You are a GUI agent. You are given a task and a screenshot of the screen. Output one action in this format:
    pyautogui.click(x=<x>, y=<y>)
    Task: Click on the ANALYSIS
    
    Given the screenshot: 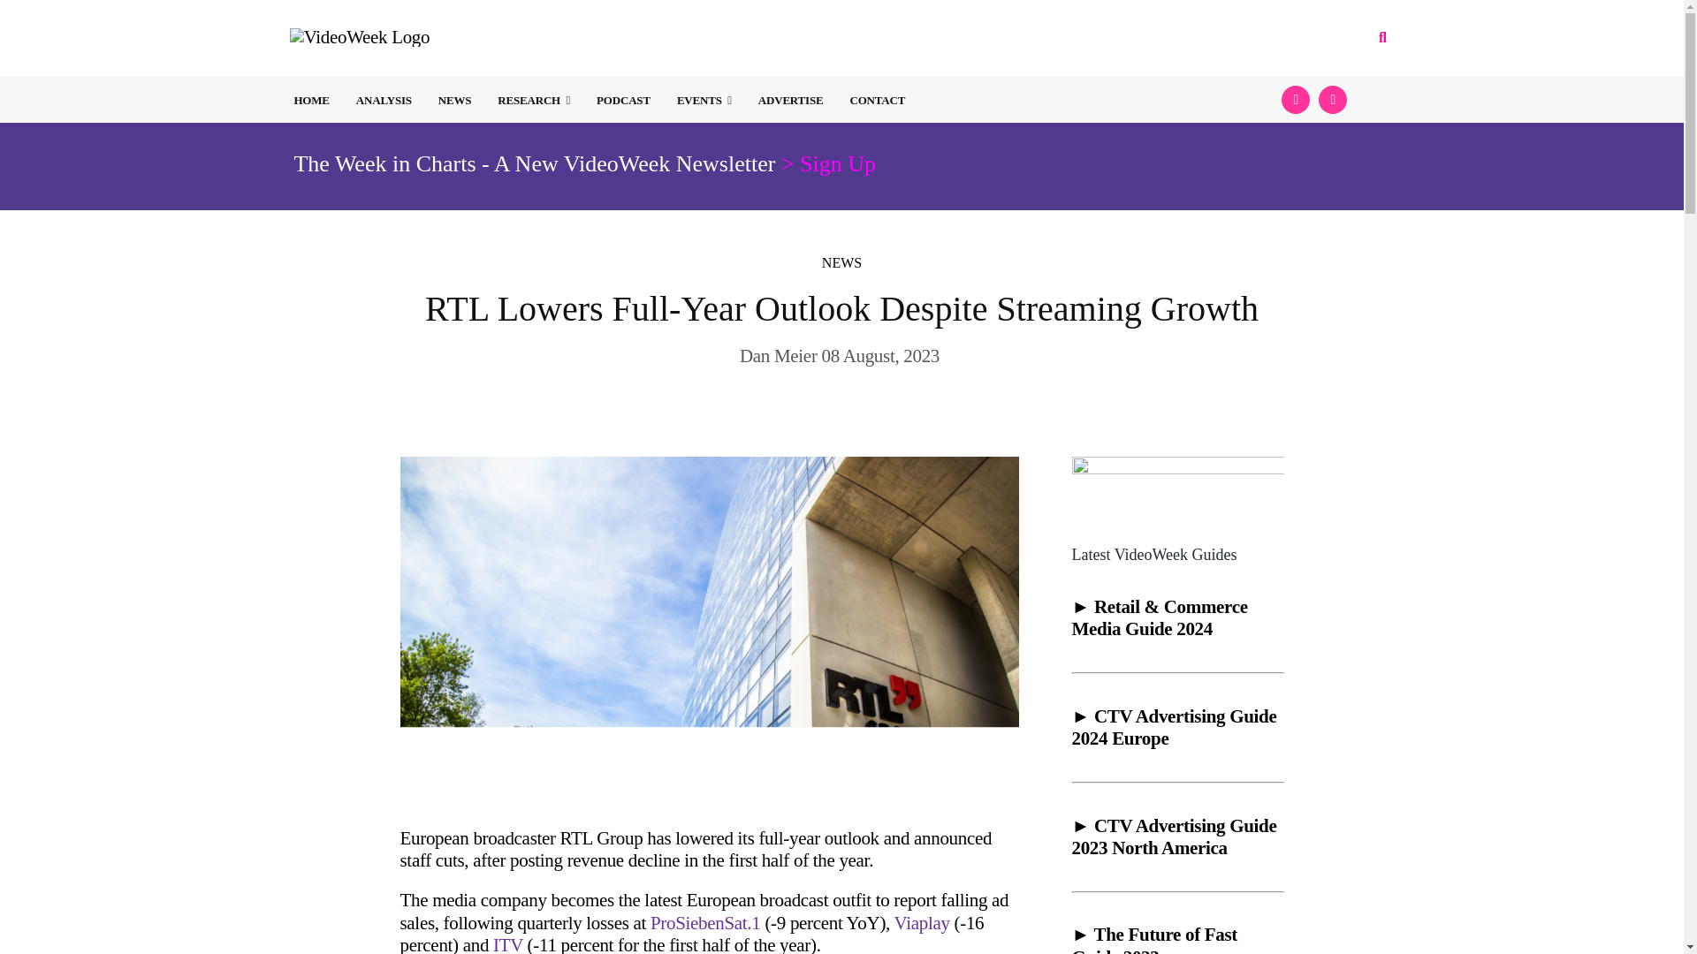 What is the action you would take?
    pyautogui.click(x=384, y=100)
    